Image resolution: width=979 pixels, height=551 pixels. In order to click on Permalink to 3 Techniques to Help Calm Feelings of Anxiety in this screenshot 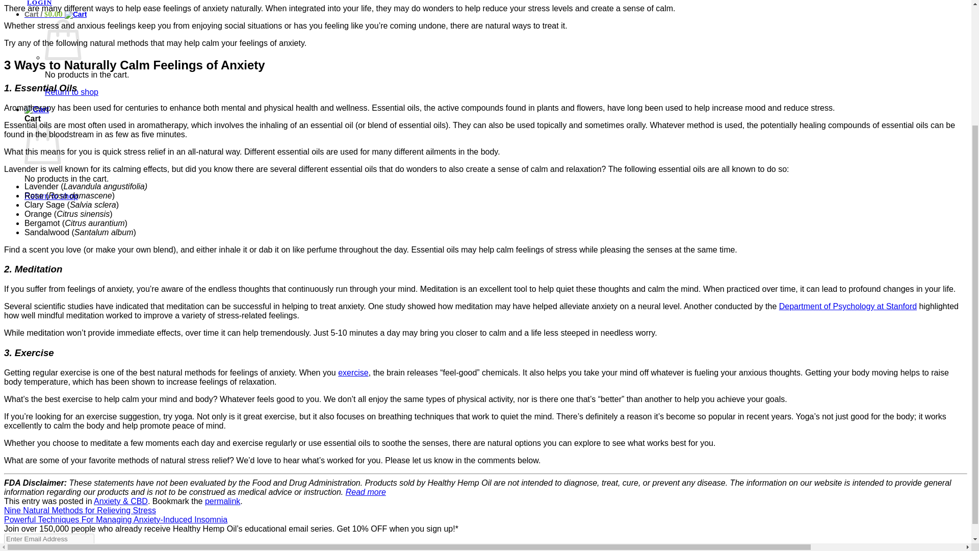, I will do `click(222, 501)`.